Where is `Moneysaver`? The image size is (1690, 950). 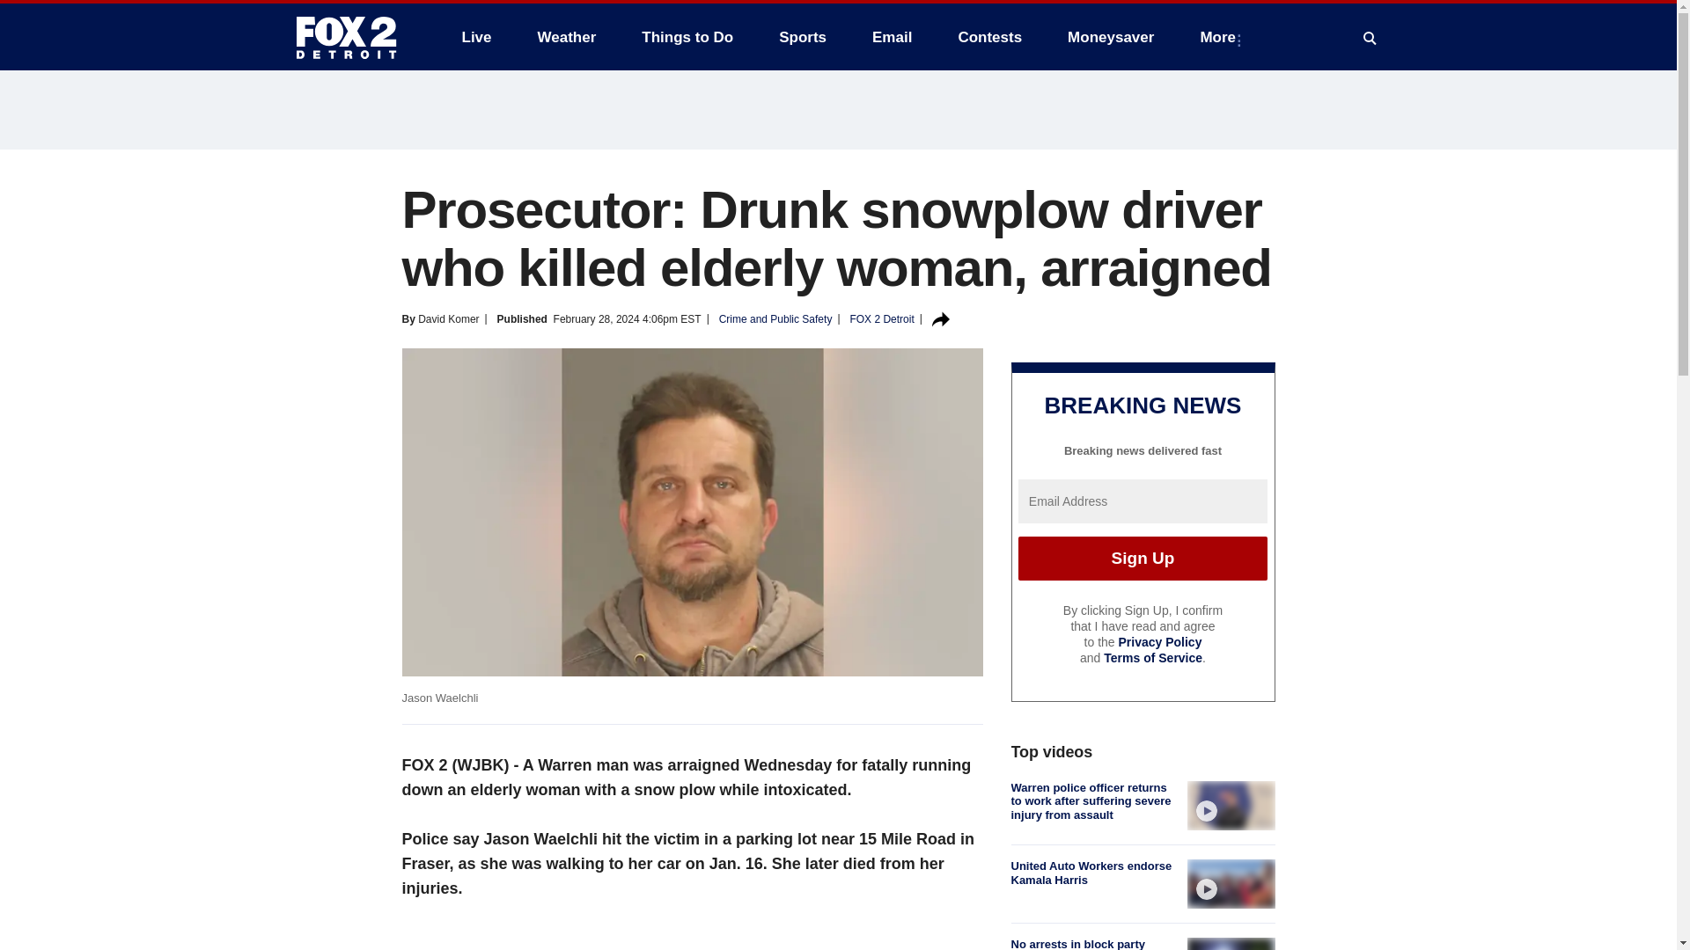 Moneysaver is located at coordinates (1110, 37).